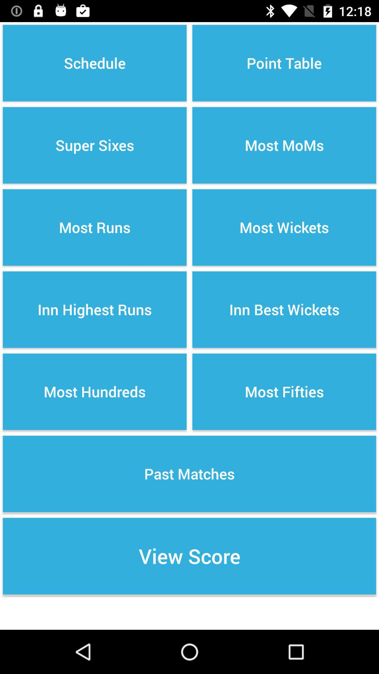 This screenshot has height=674, width=379. I want to click on click on the past matches option, so click(189, 474).